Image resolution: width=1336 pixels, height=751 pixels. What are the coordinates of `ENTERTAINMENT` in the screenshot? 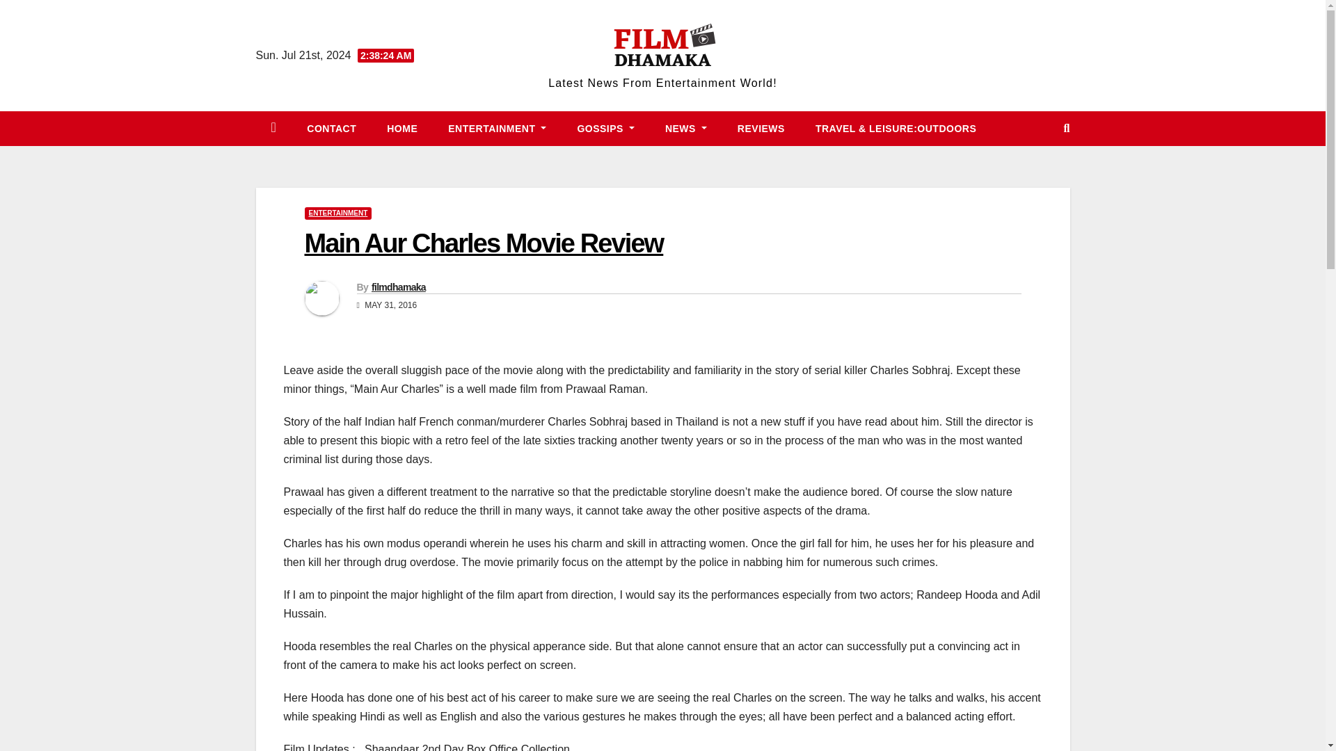 It's located at (497, 128).